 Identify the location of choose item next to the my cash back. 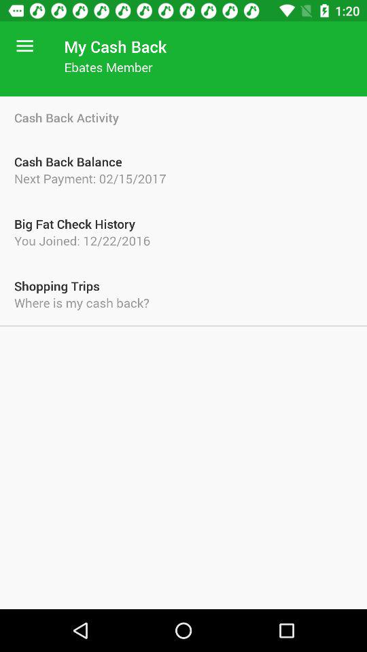
(24, 46).